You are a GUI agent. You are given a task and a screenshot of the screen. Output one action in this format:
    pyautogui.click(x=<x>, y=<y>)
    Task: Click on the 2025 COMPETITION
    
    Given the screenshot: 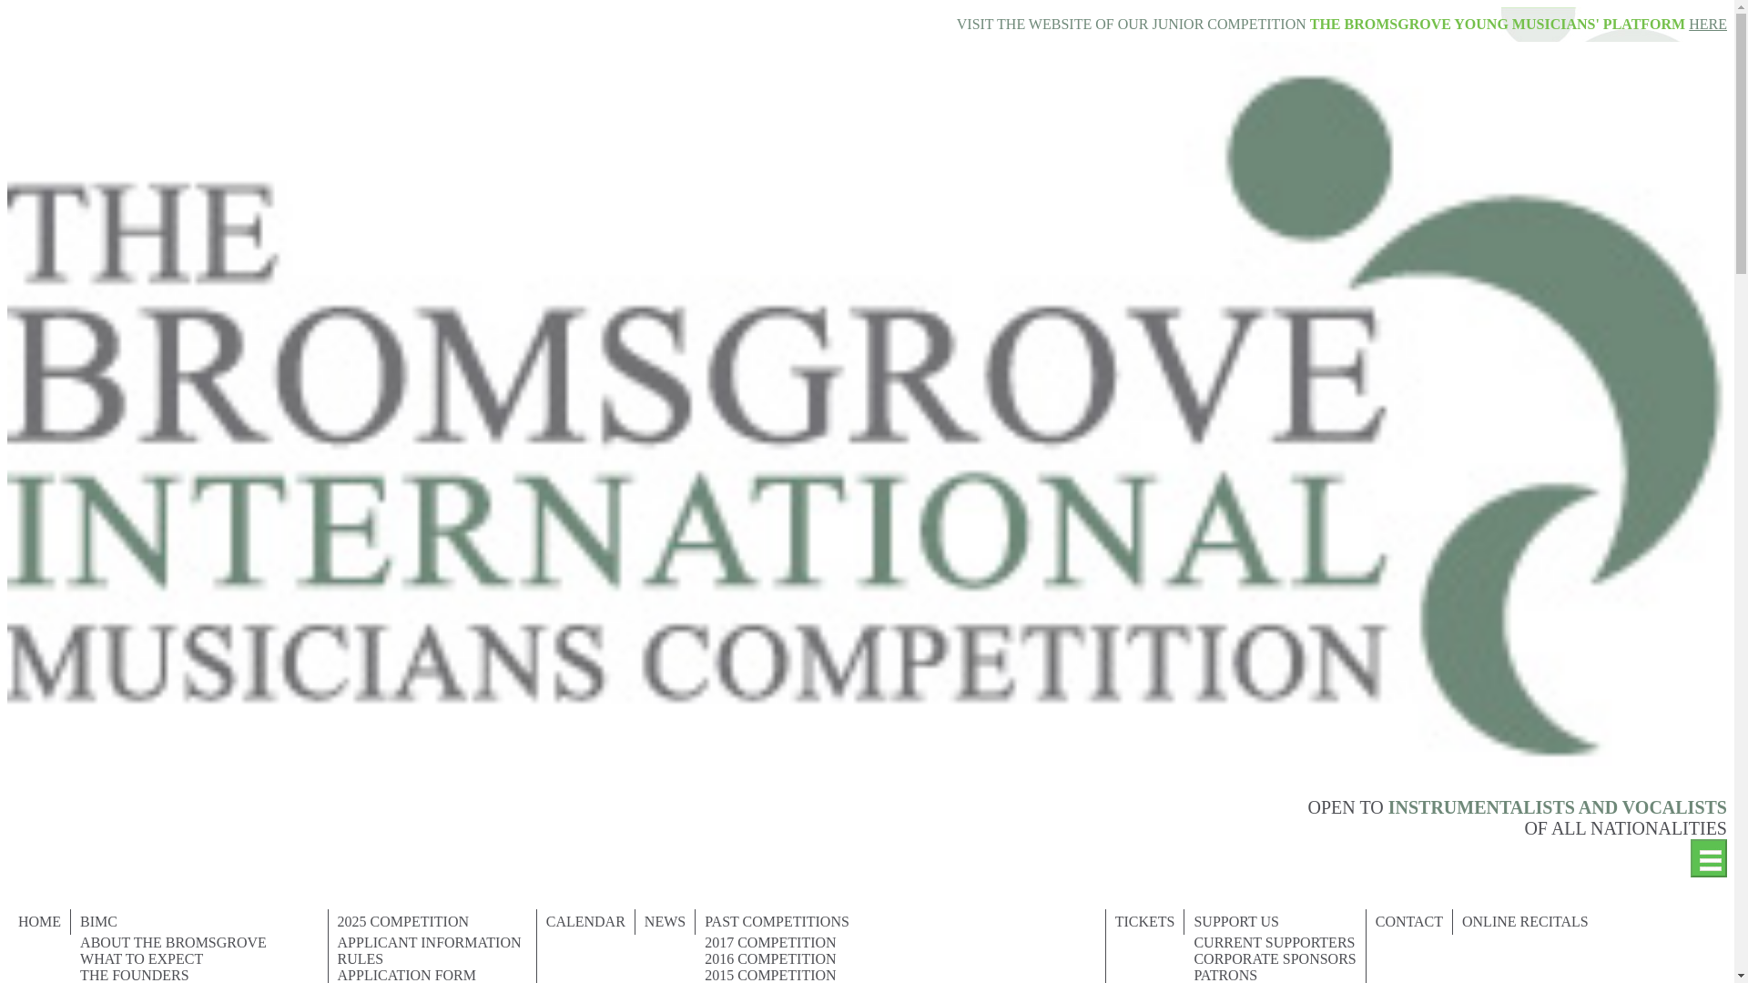 What is the action you would take?
    pyautogui.click(x=432, y=922)
    